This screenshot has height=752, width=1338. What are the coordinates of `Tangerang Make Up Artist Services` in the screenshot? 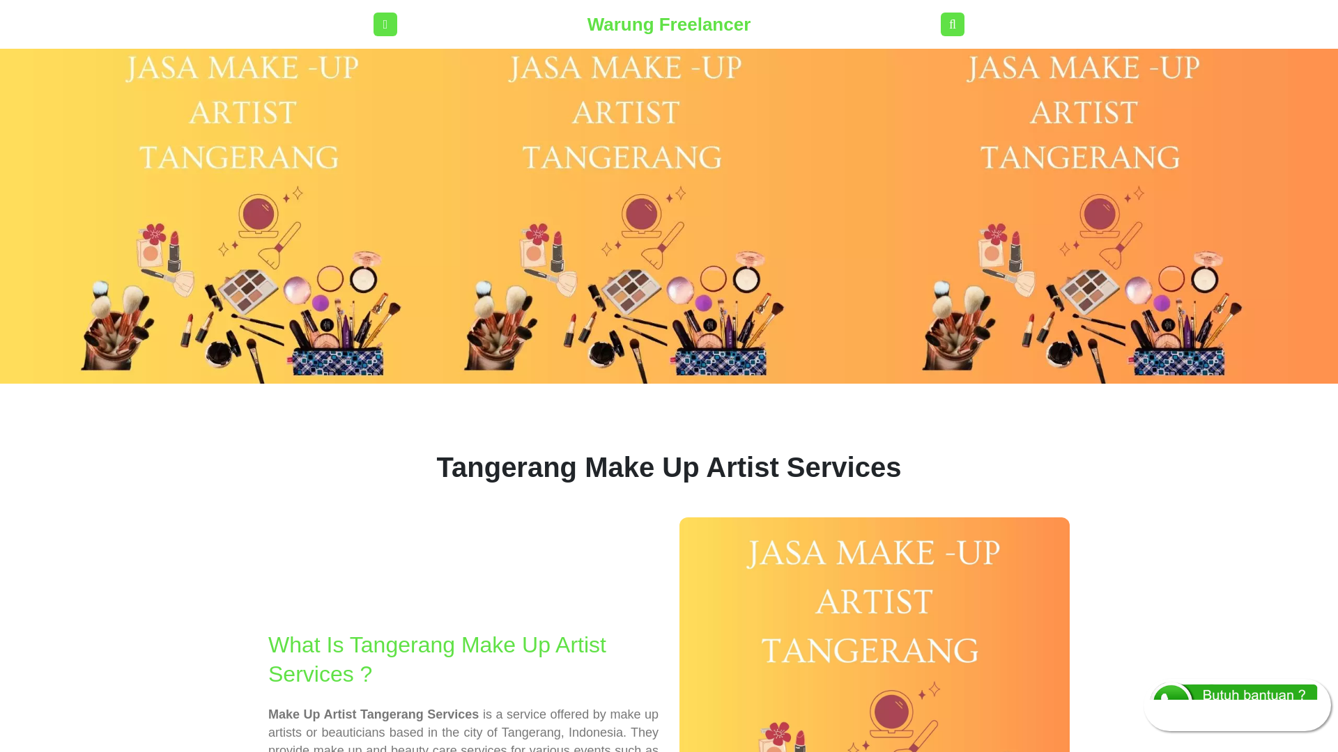 It's located at (874, 635).